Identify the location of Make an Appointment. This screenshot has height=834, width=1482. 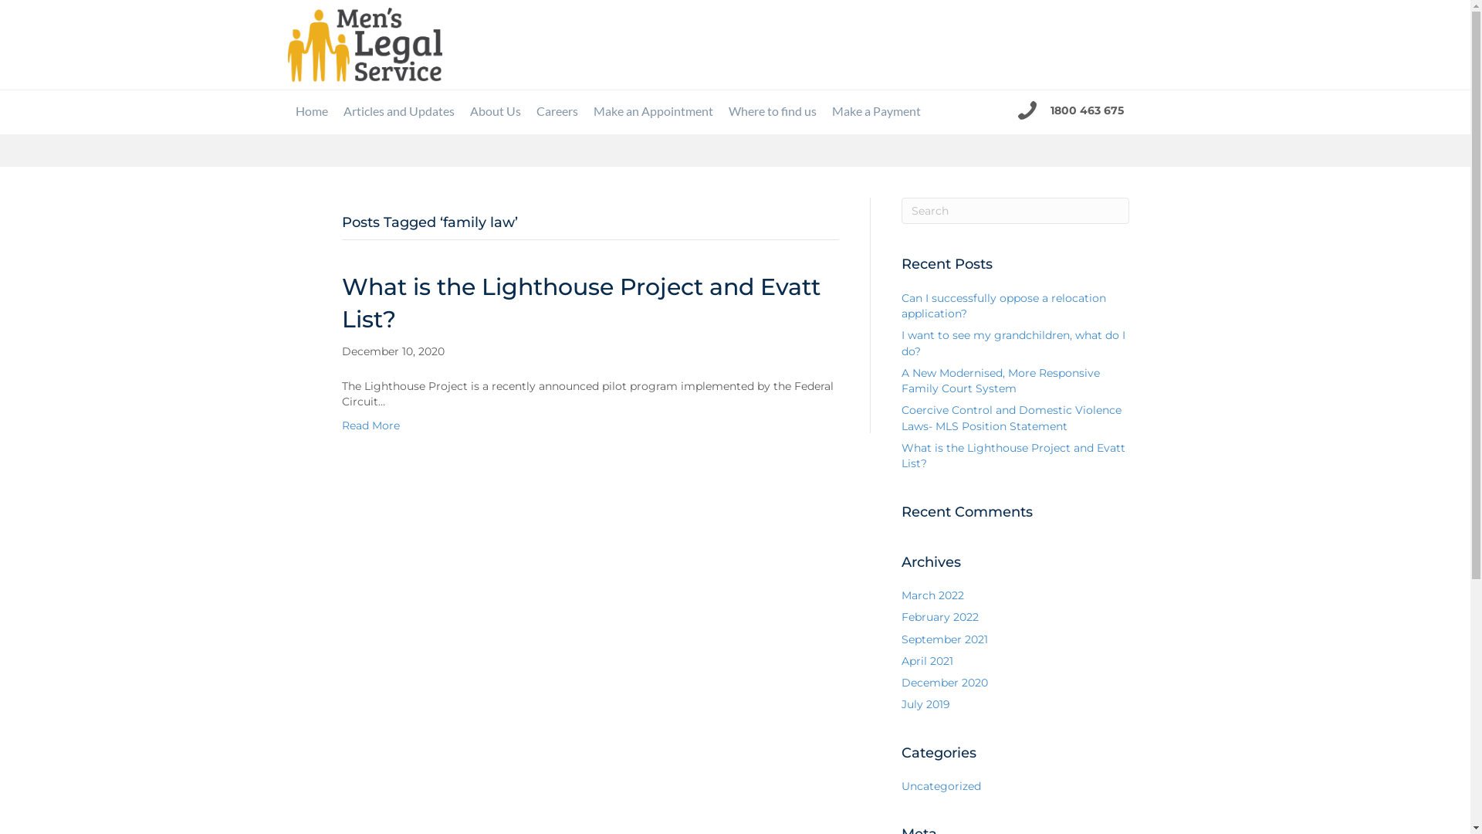
(653, 111).